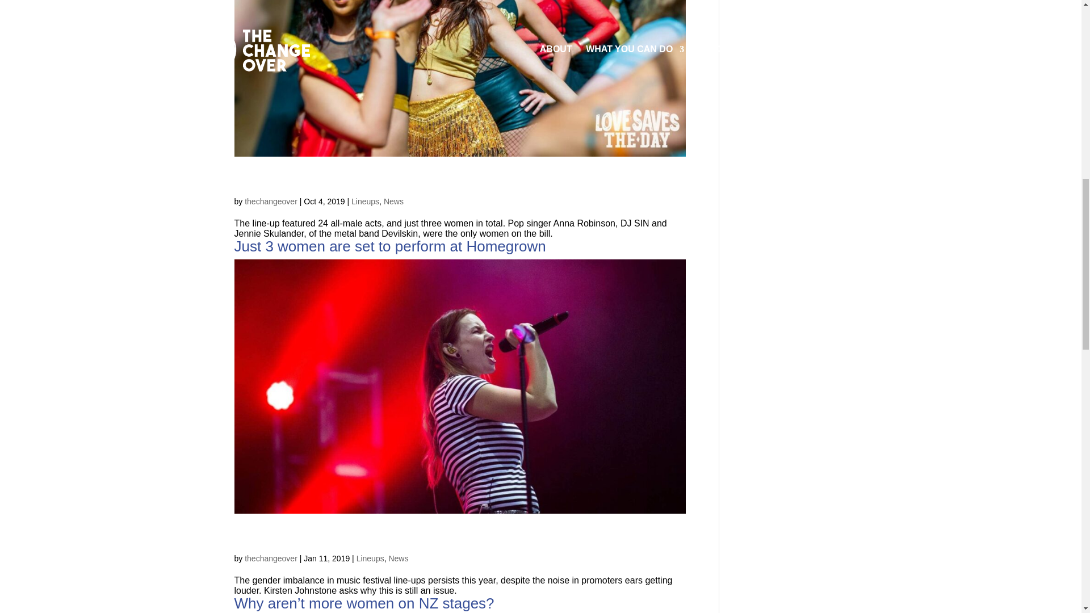  I want to click on Posts by thechangeover, so click(271, 201).